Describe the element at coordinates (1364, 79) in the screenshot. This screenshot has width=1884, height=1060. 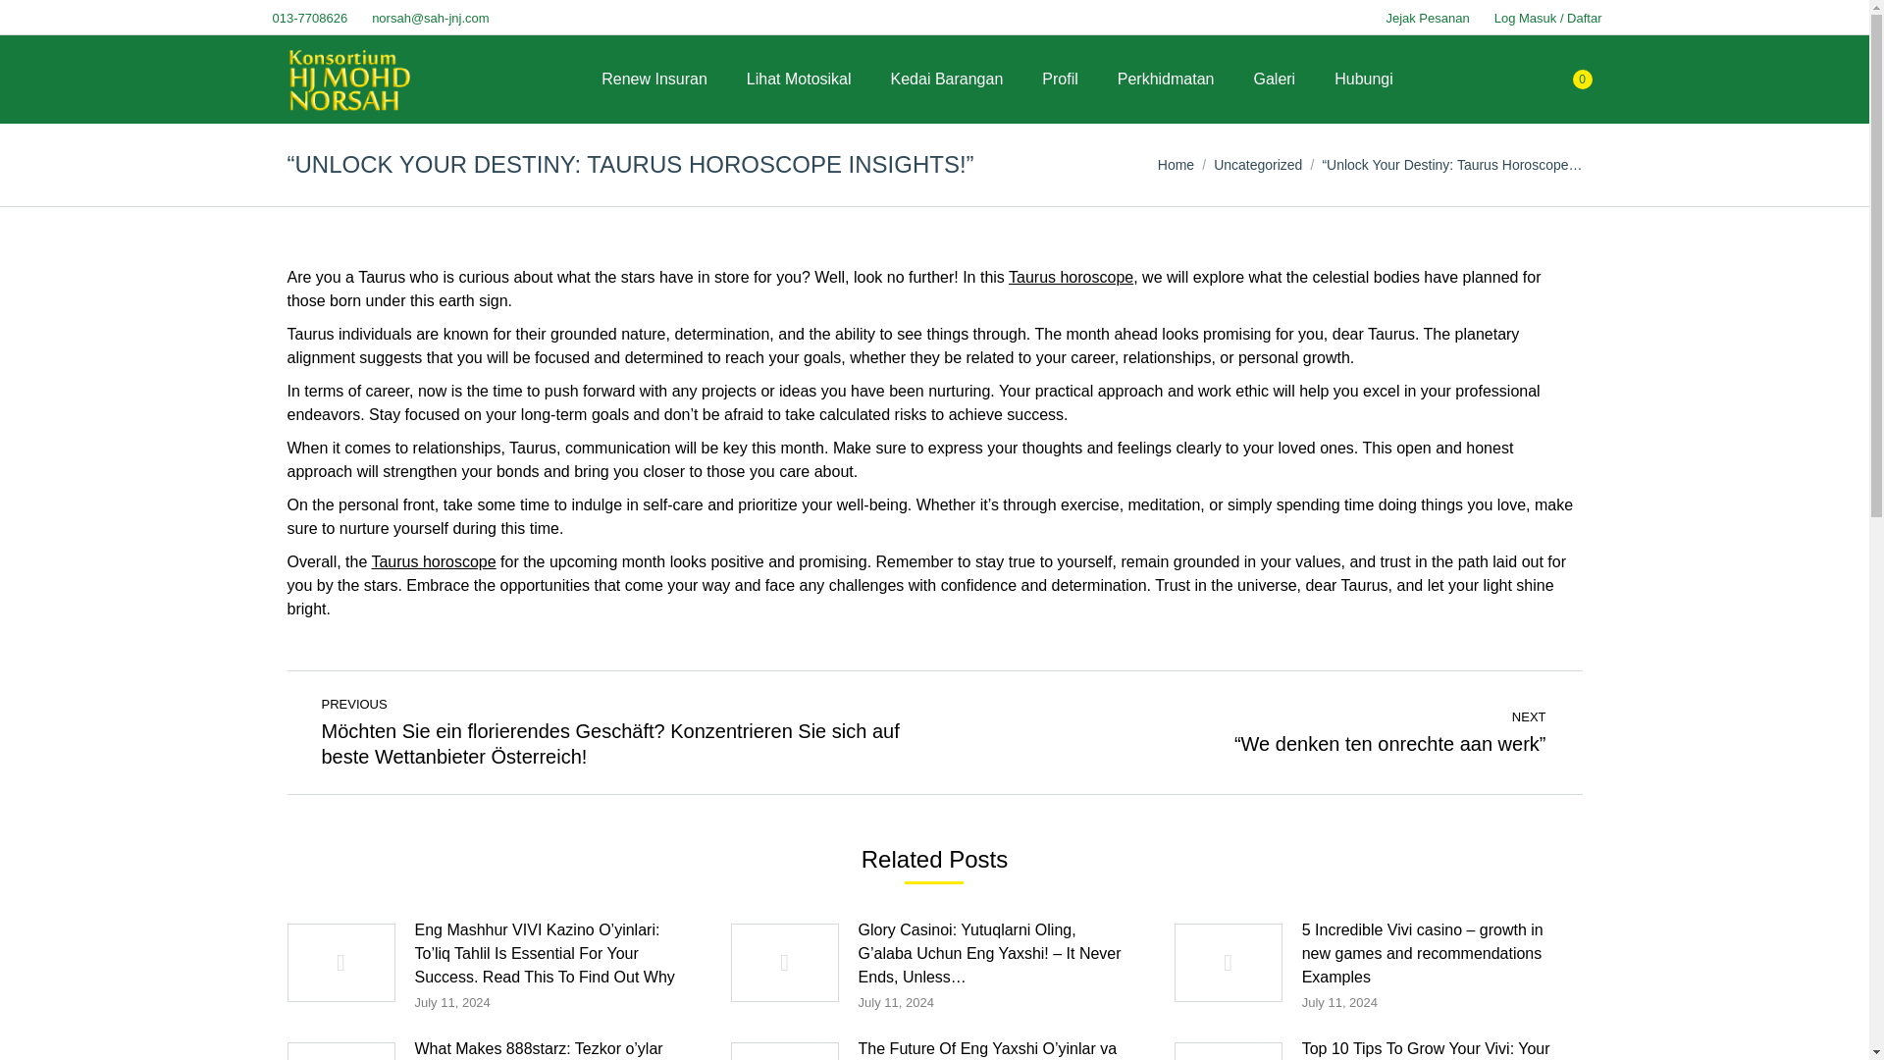
I see `Hubungi` at that location.